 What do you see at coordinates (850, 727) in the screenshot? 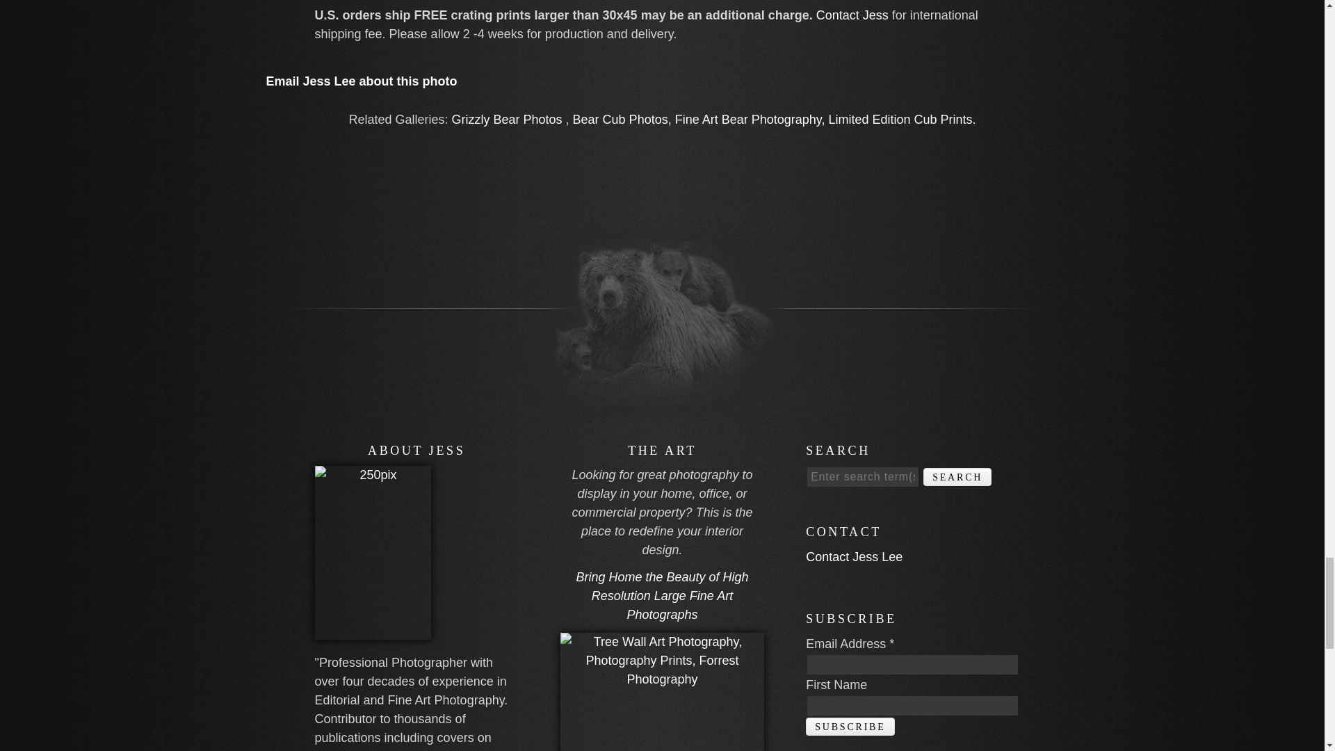
I see `Subscribe` at bounding box center [850, 727].